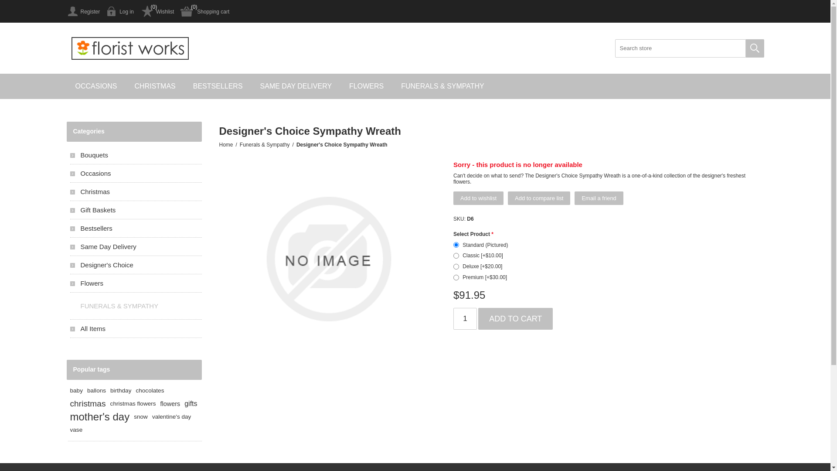  I want to click on FUNERALS & SYMPATHY, so click(136, 306).